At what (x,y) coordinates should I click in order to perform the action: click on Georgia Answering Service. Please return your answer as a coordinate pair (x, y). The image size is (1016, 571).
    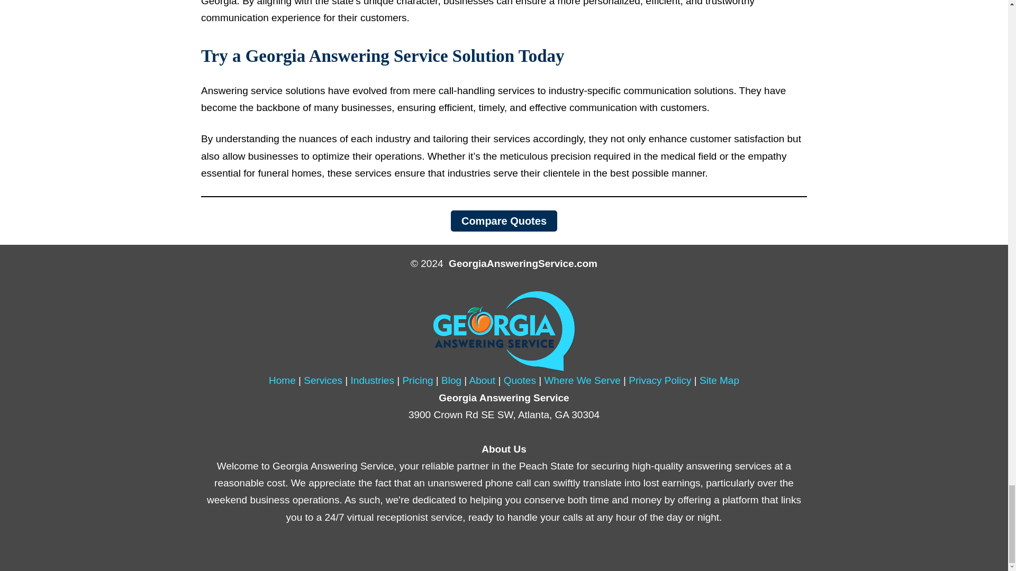
    Looking at the image, I should click on (282, 380).